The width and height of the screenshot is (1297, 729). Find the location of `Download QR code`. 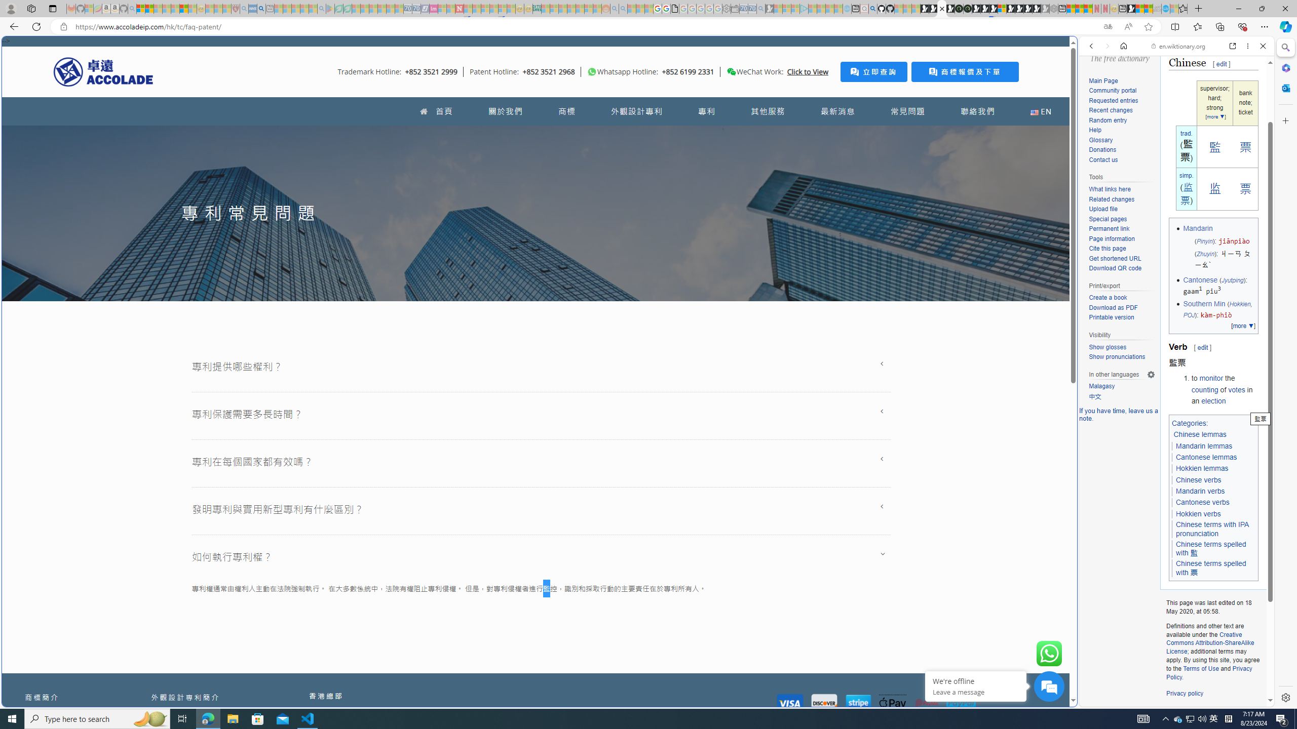

Download QR code is located at coordinates (1115, 268).